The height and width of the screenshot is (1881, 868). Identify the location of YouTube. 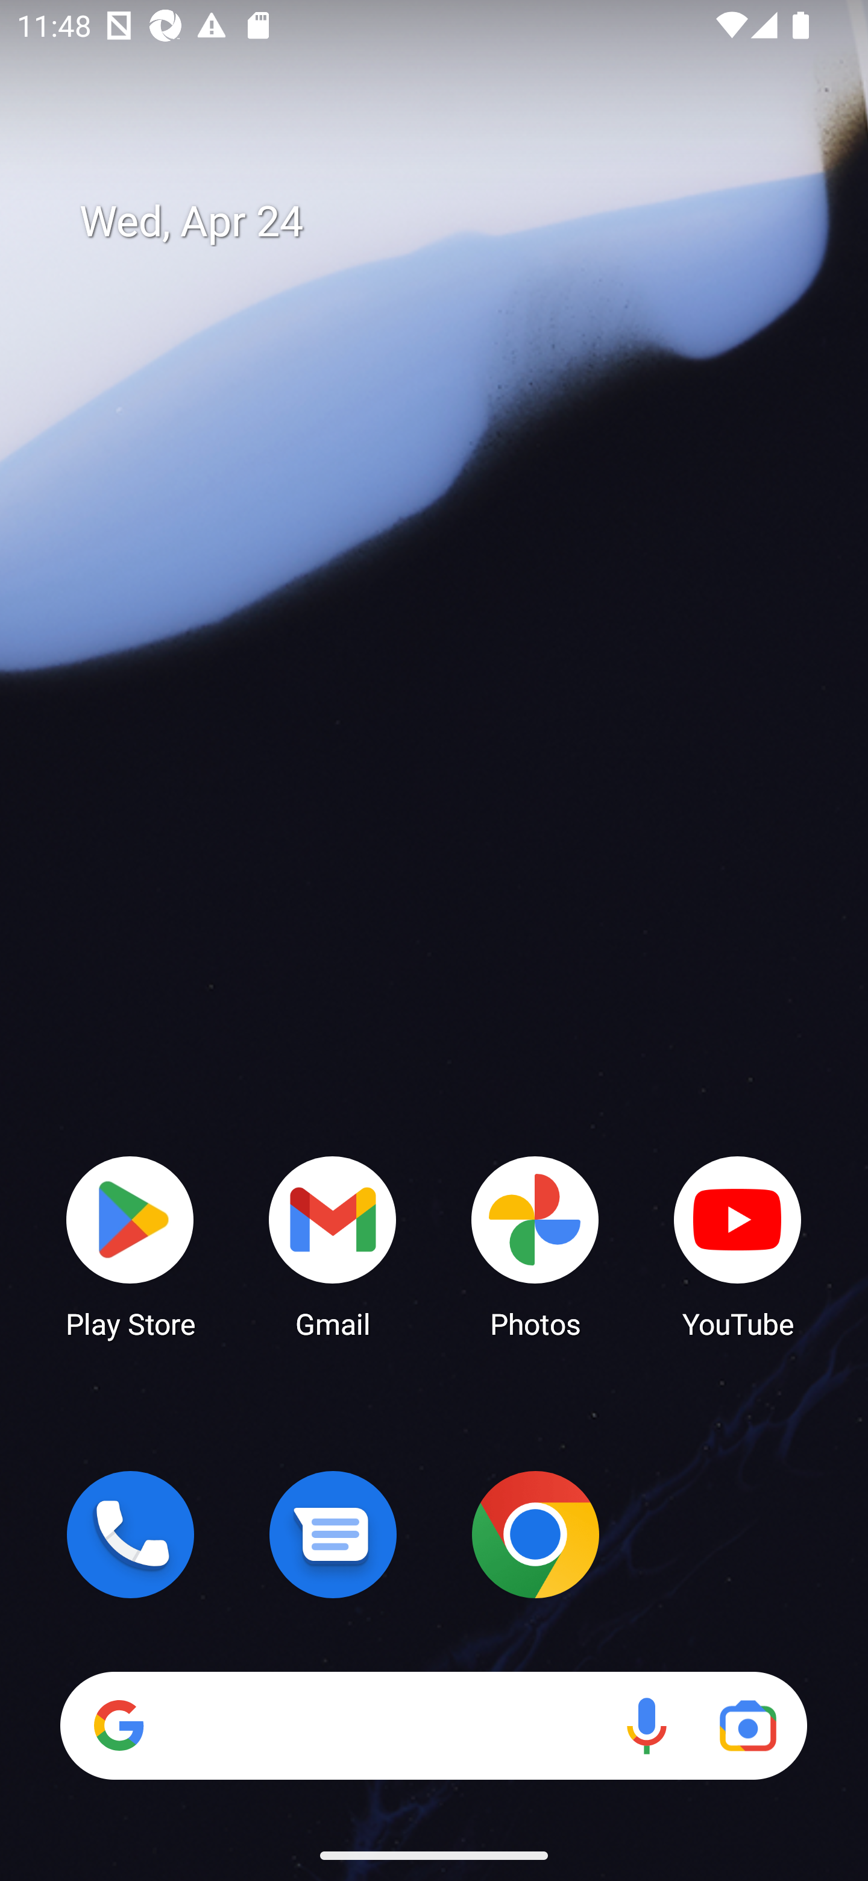
(738, 1246).